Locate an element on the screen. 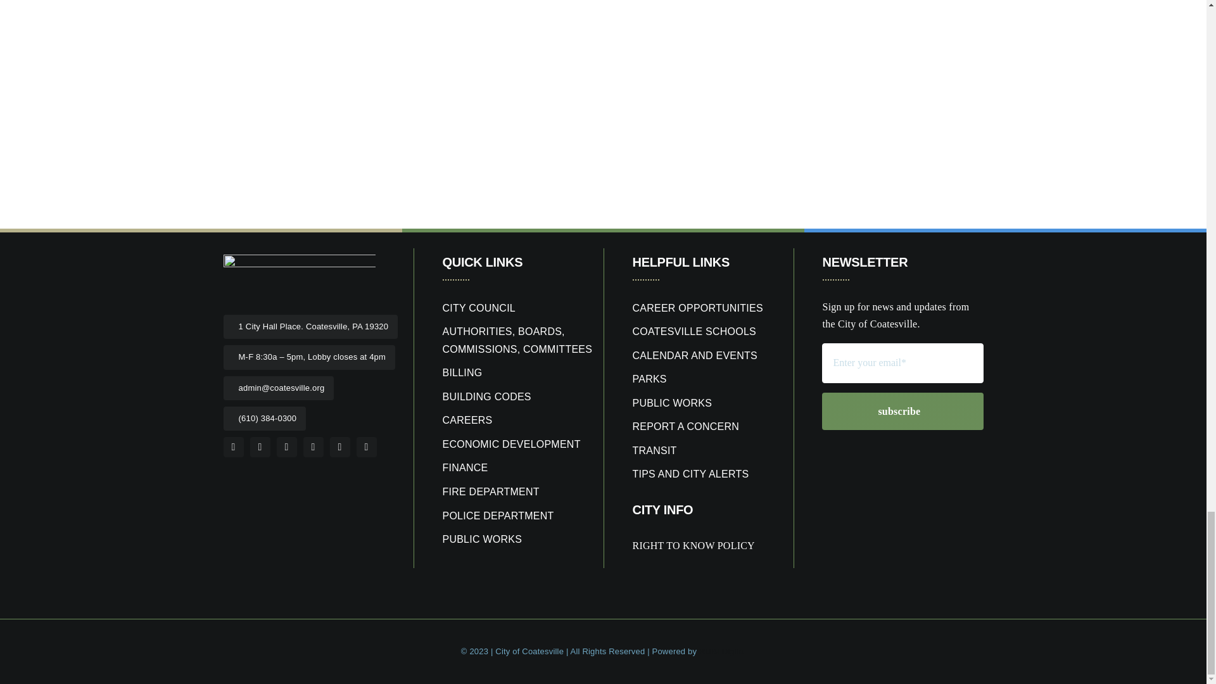  Email is located at coordinates (339, 447).